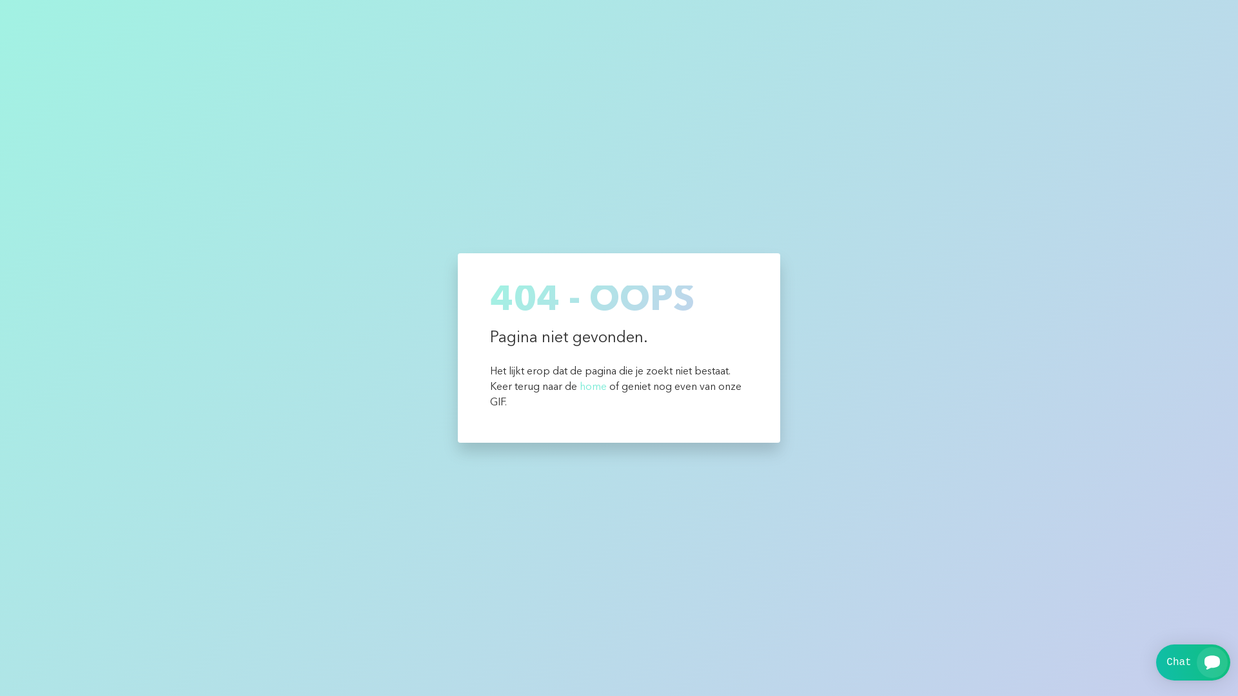  Describe the element at coordinates (1193, 662) in the screenshot. I see `Smartsupp widget button` at that location.